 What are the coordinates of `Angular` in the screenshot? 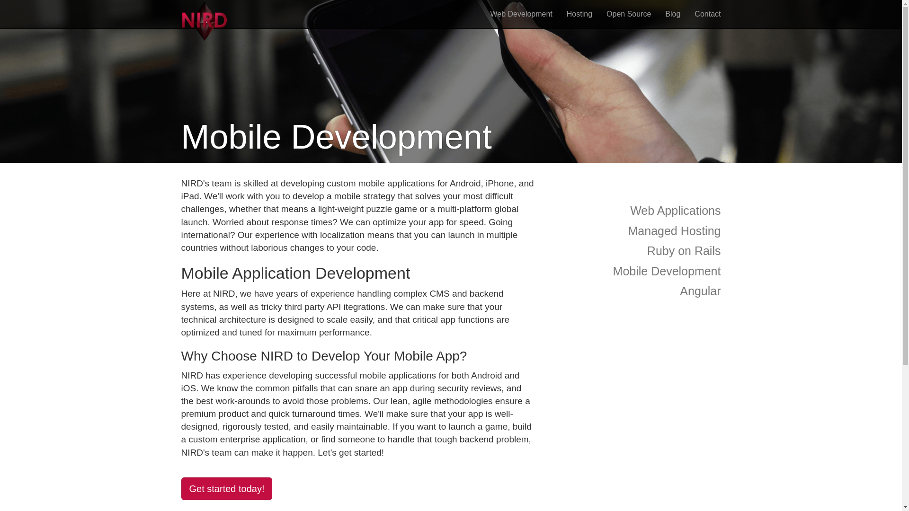 It's located at (635, 291).